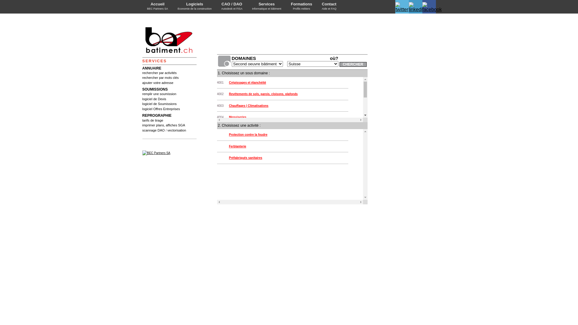 The height and width of the screenshot is (325, 578). Describe the element at coordinates (417, 10) in the screenshot. I see `linkedin` at that location.